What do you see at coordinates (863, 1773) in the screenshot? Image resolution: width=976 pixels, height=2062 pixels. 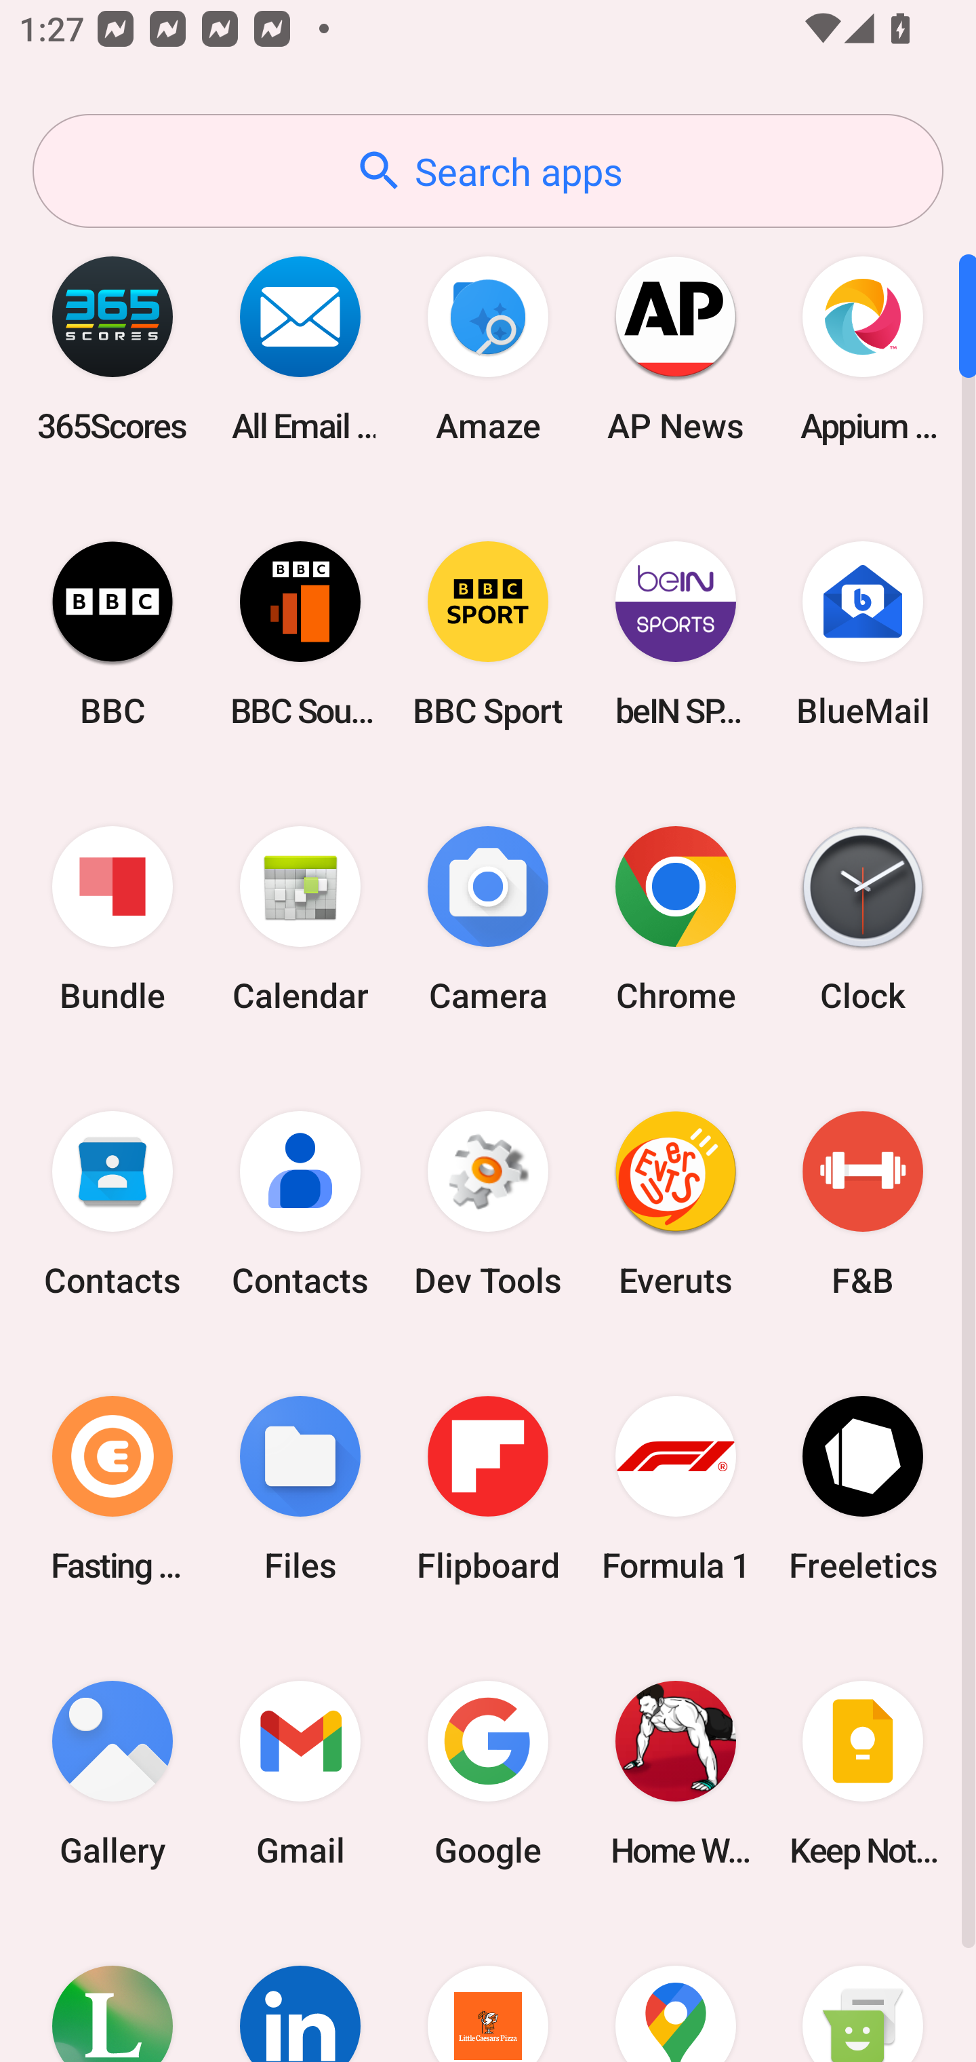 I see `Keep Notes` at bounding box center [863, 1773].